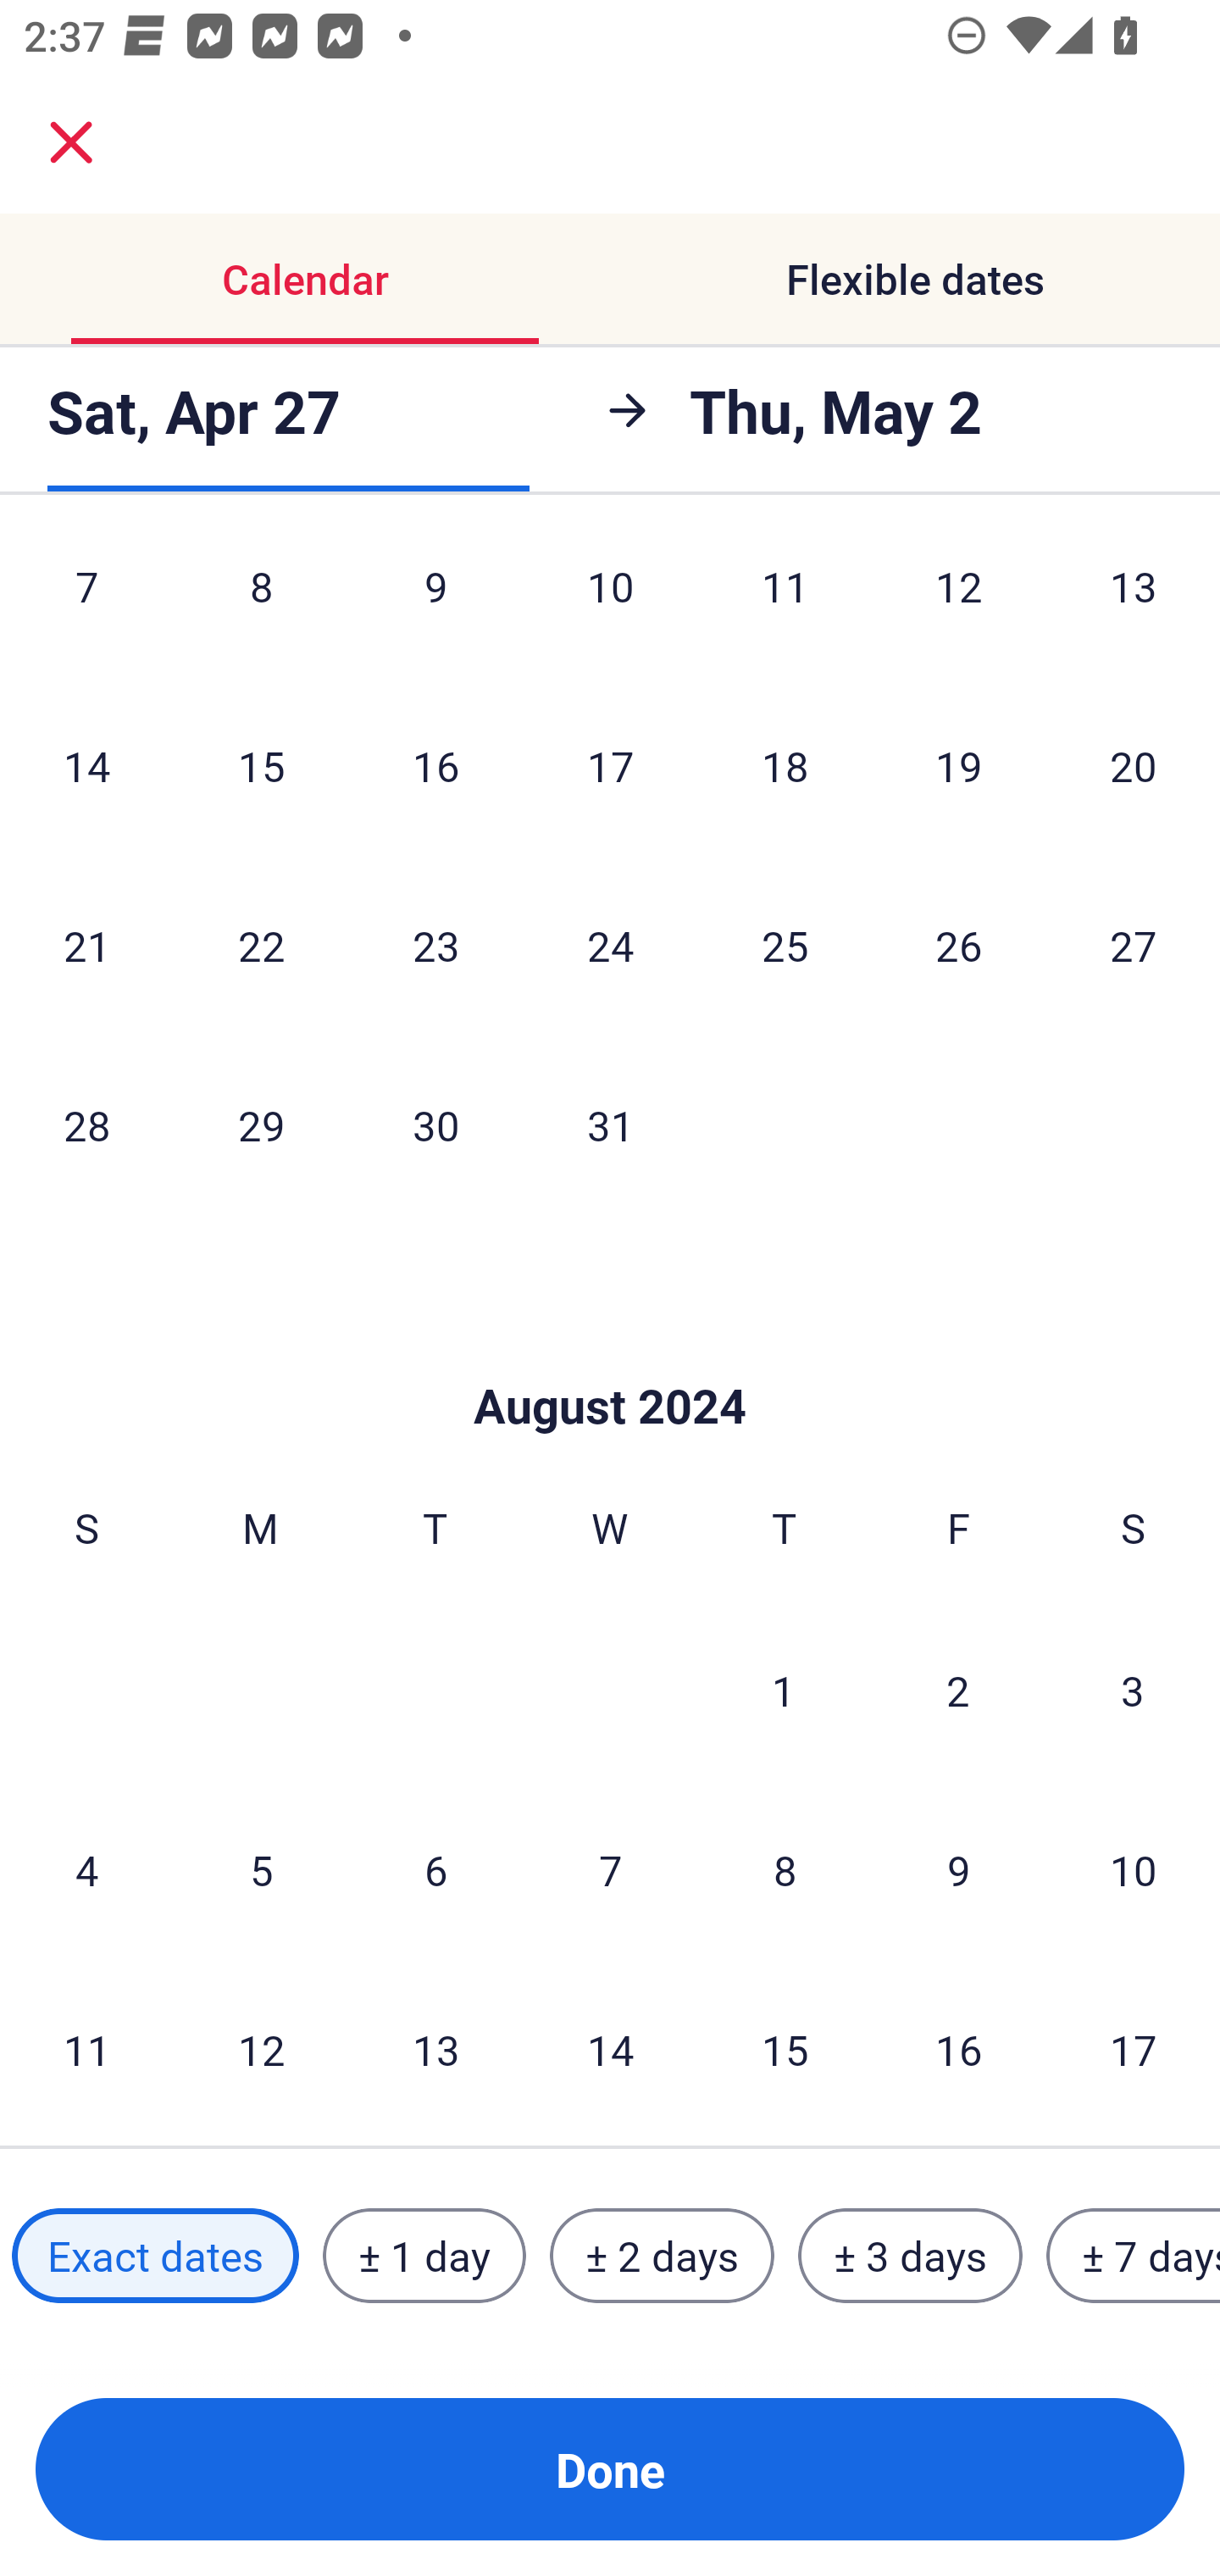 This screenshot has height=2576, width=1220. Describe the element at coordinates (959, 1869) in the screenshot. I see `9 Friday, August 9, 2024` at that location.